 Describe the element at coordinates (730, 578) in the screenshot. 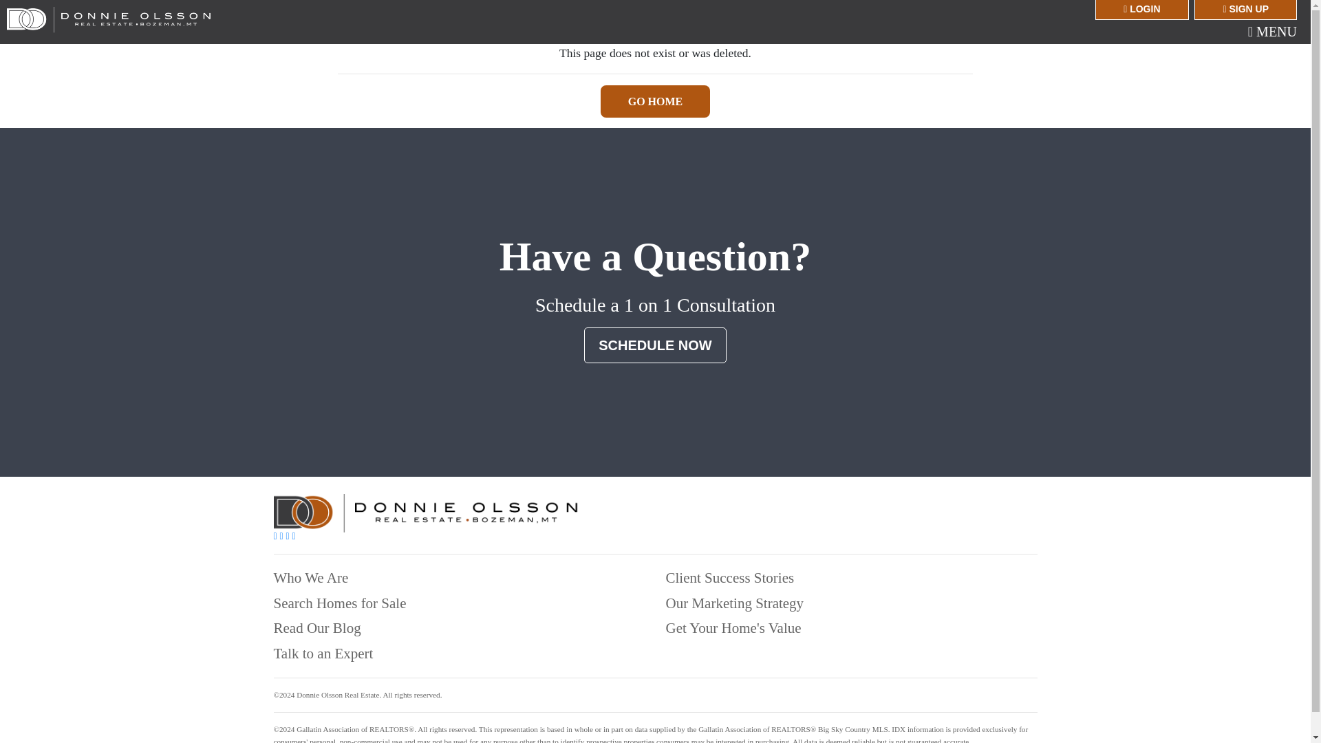

I see `Client Success Stories` at that location.